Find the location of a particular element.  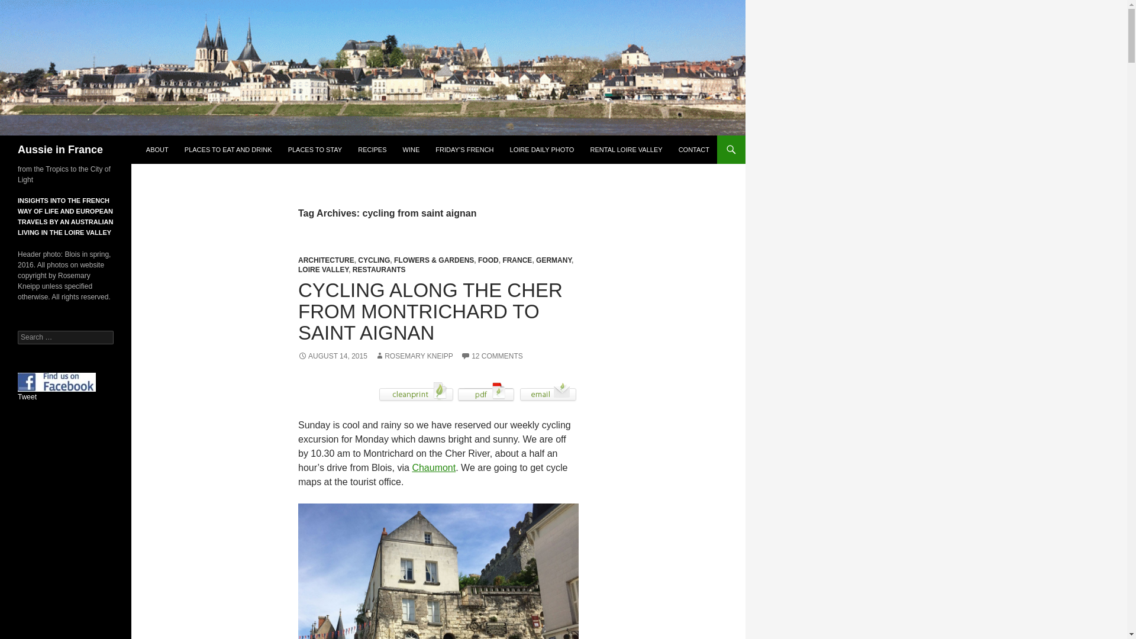

Email page is located at coordinates (548, 391).